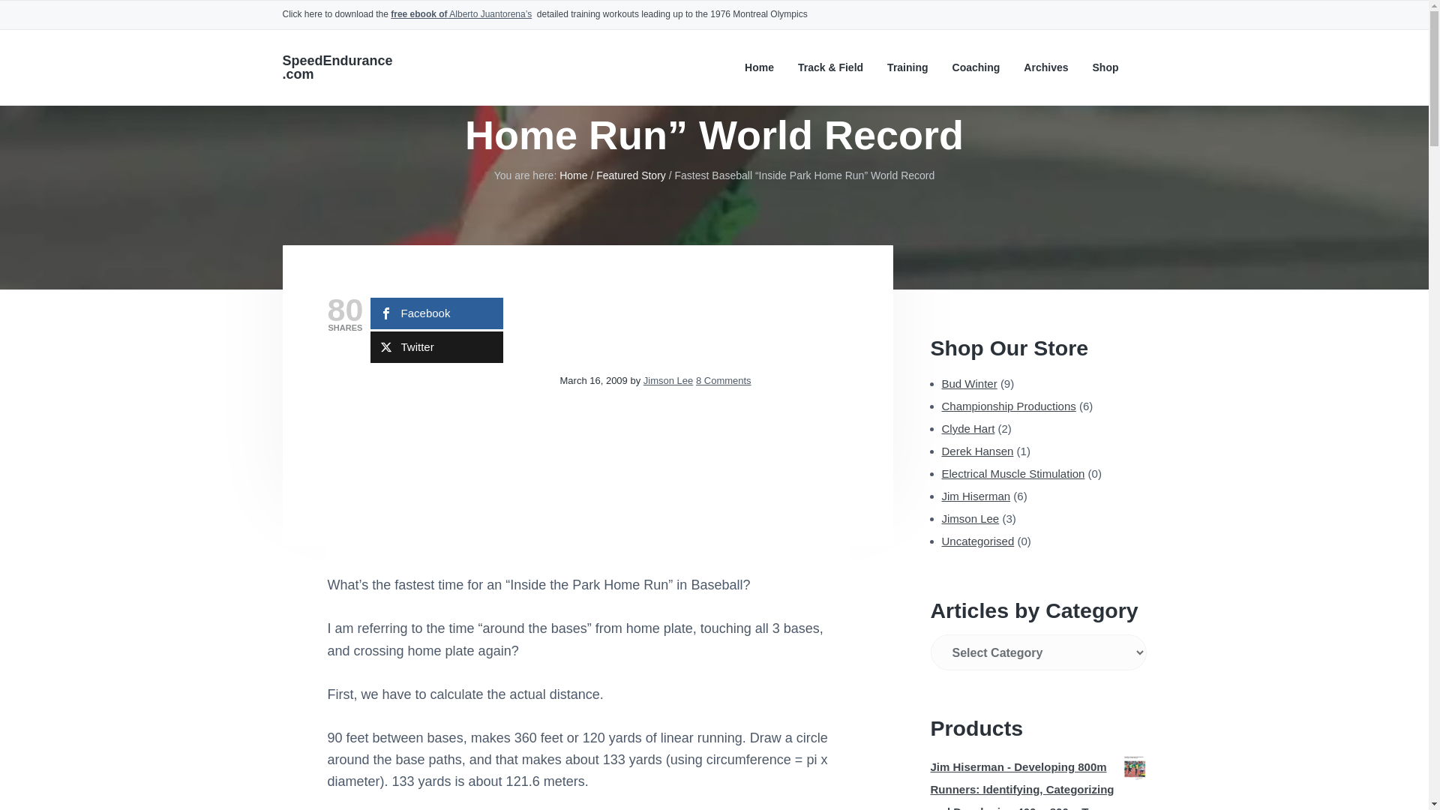  What do you see at coordinates (573, 175) in the screenshot?
I see `Home` at bounding box center [573, 175].